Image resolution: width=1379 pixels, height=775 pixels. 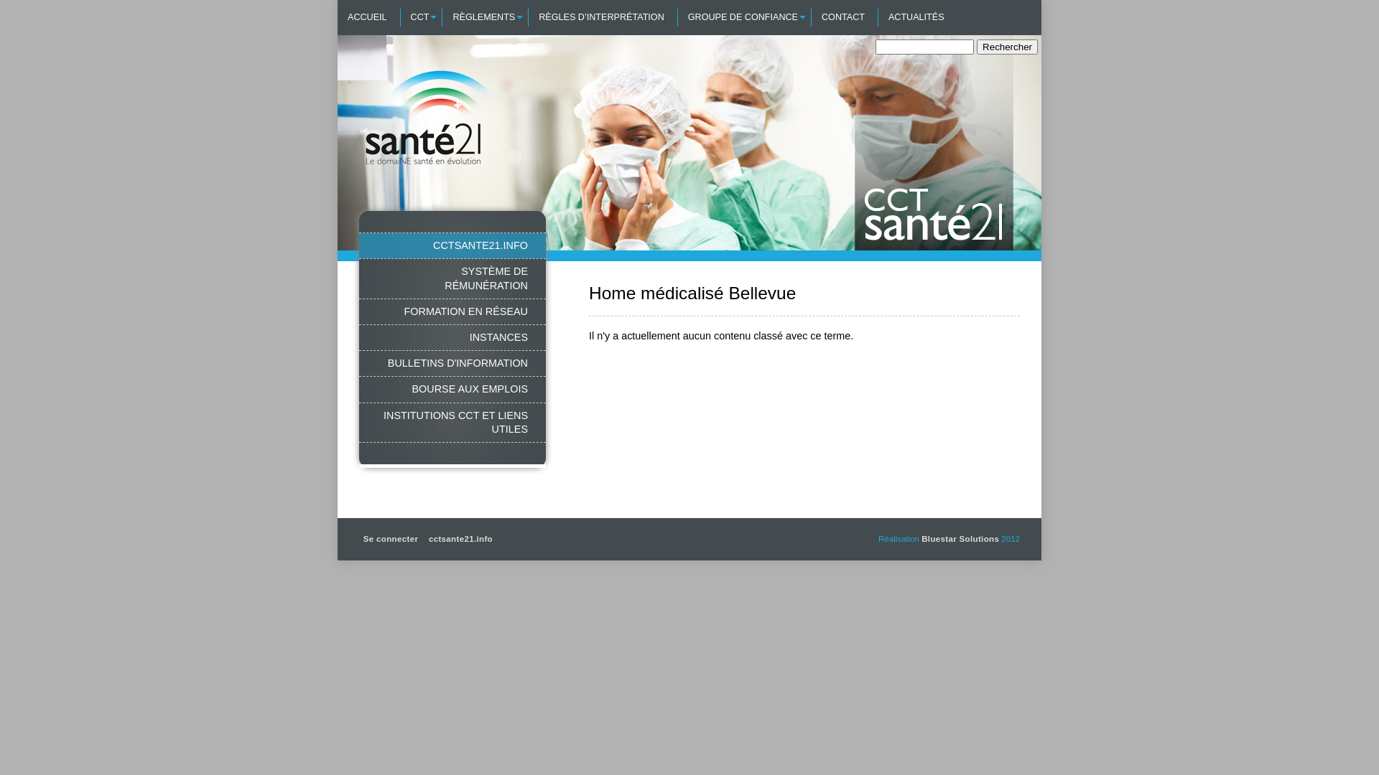 I want to click on Menu, so click(x=15, y=0).